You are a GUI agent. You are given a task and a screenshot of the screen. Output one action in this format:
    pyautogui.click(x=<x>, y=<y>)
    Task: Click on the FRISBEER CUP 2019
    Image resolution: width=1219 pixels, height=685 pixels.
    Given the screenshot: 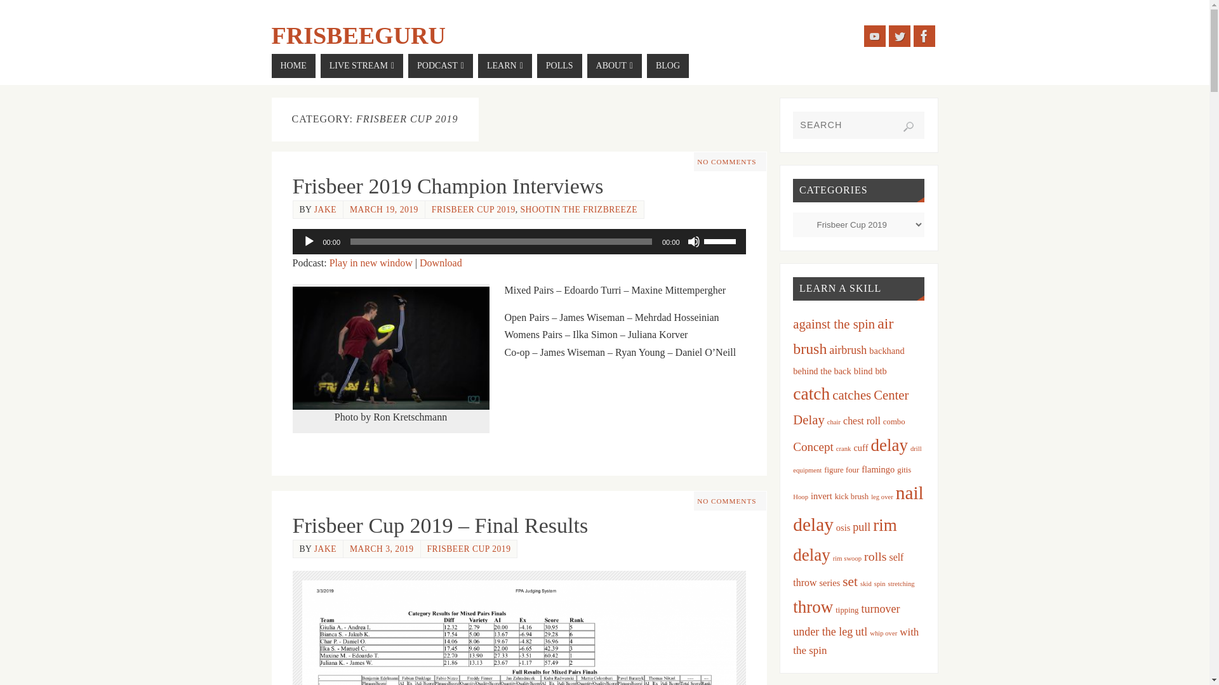 What is the action you would take?
    pyautogui.click(x=474, y=209)
    